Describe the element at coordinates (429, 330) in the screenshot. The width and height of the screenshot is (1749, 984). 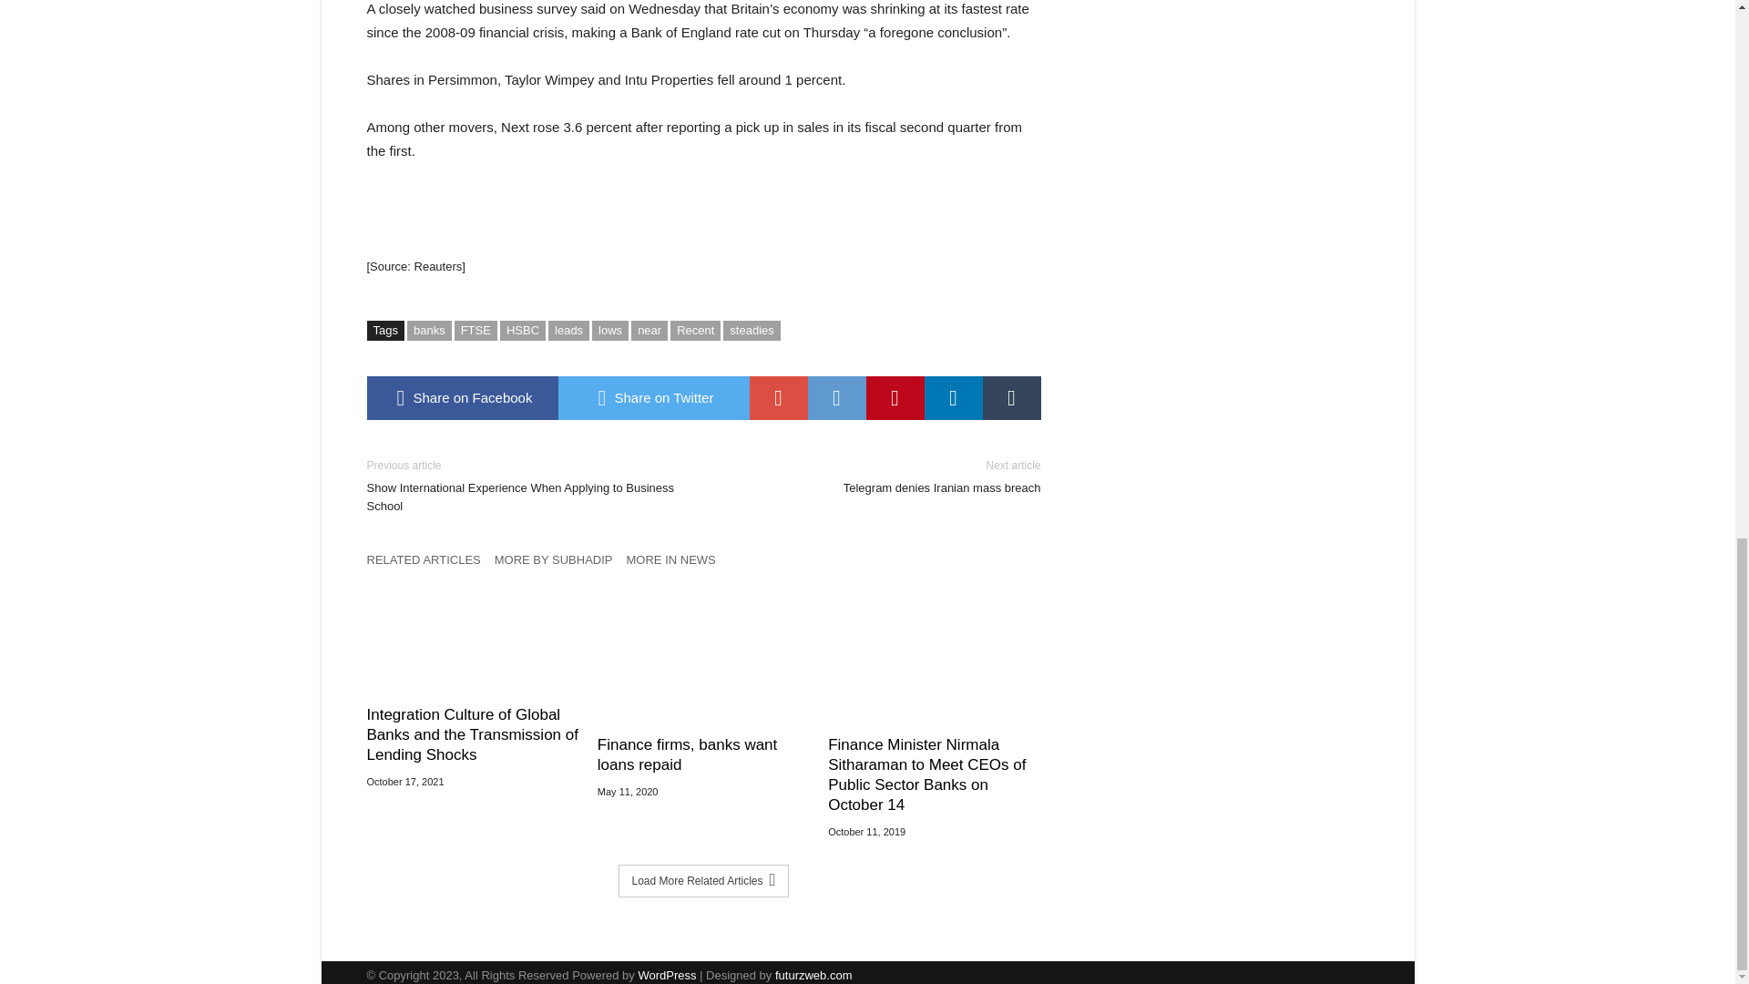
I see `banks` at that location.